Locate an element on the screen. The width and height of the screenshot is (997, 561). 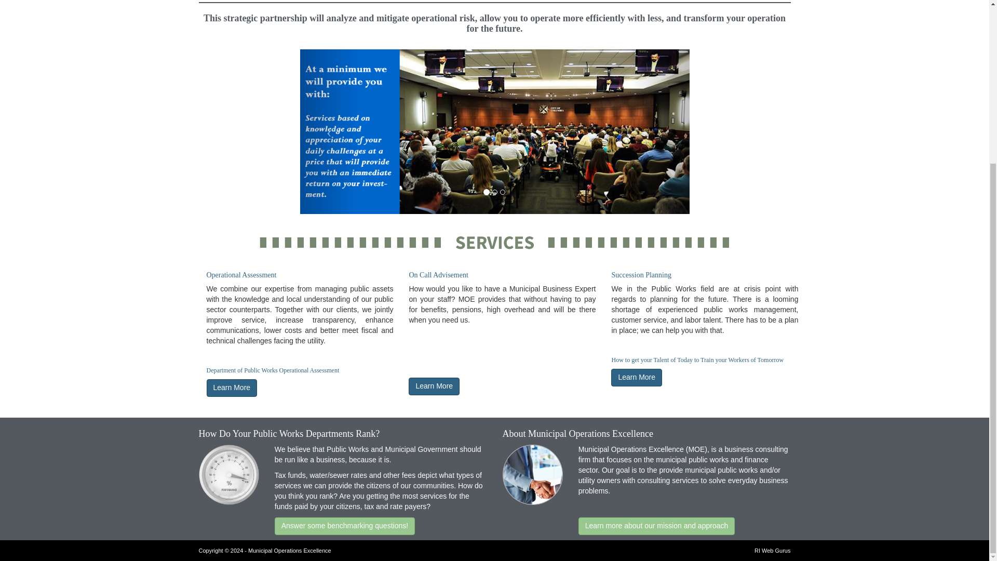
Learn More is located at coordinates (434, 386).